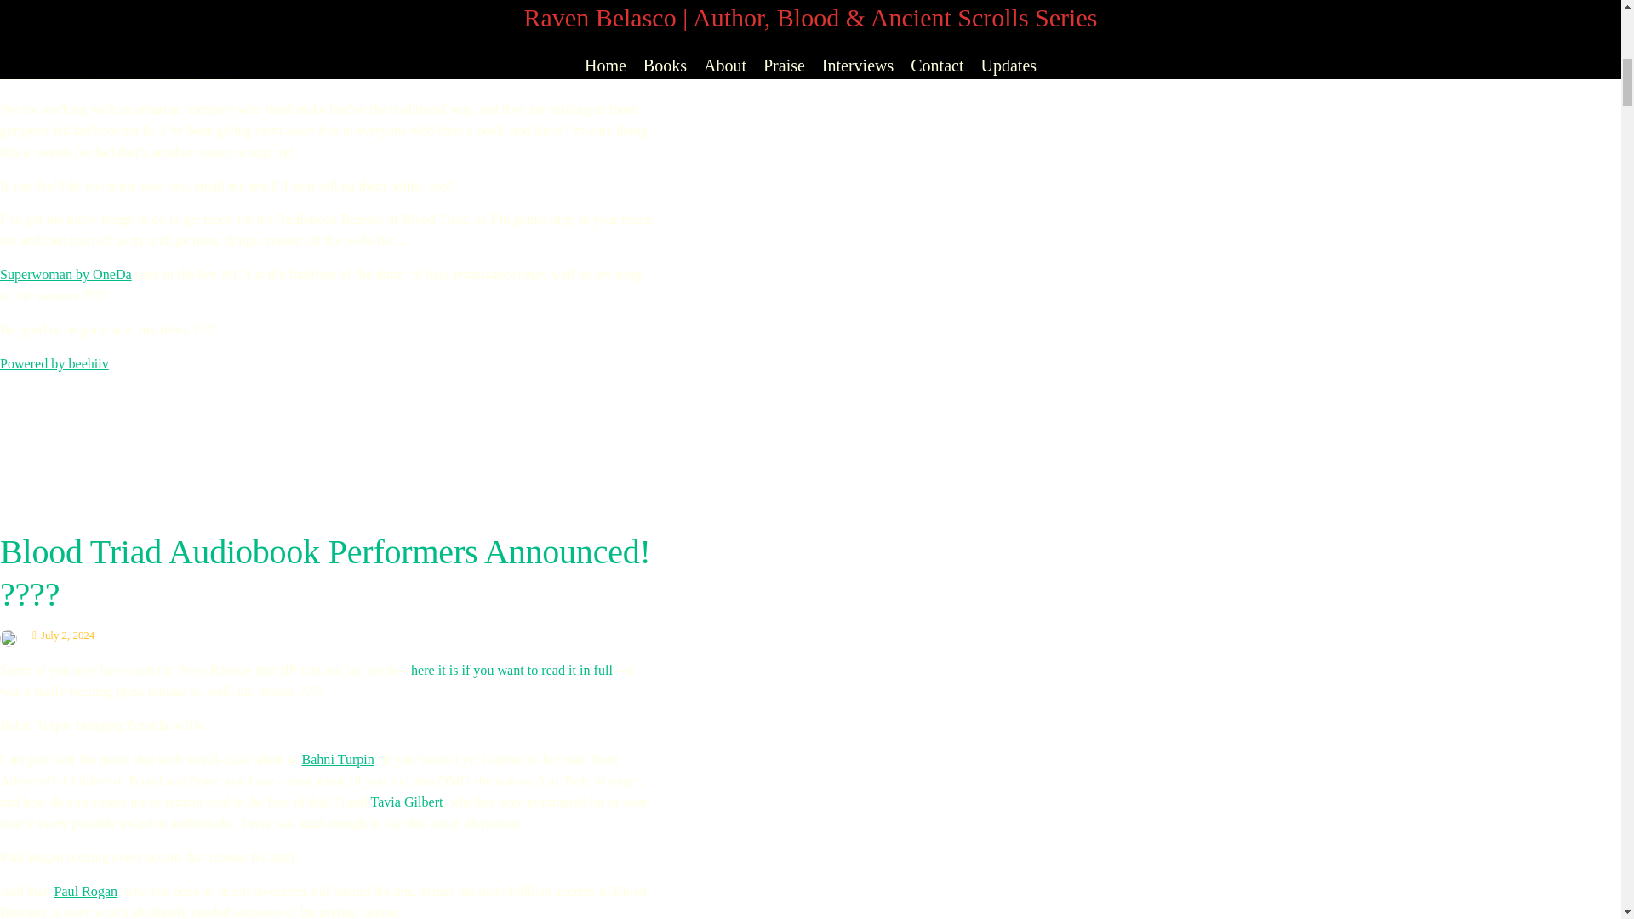 This screenshot has height=919, width=1634. Describe the element at coordinates (12, 635) in the screenshot. I see `View all posts by ` at that location.